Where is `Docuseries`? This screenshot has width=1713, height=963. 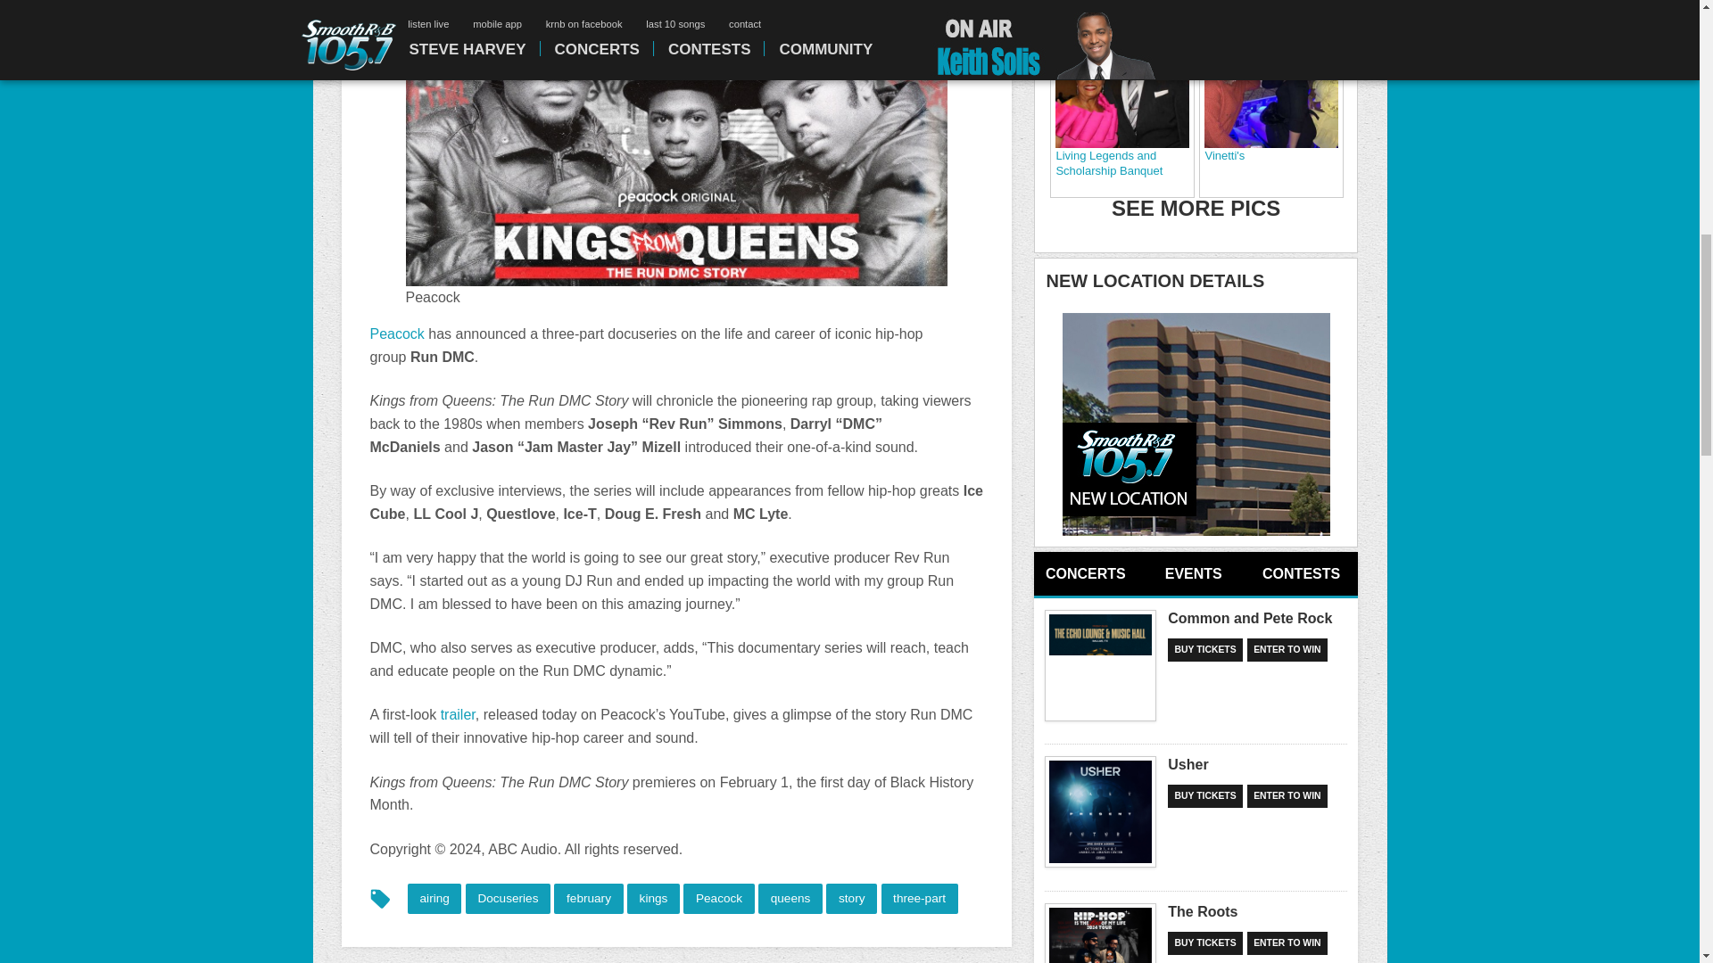
Docuseries is located at coordinates (508, 899).